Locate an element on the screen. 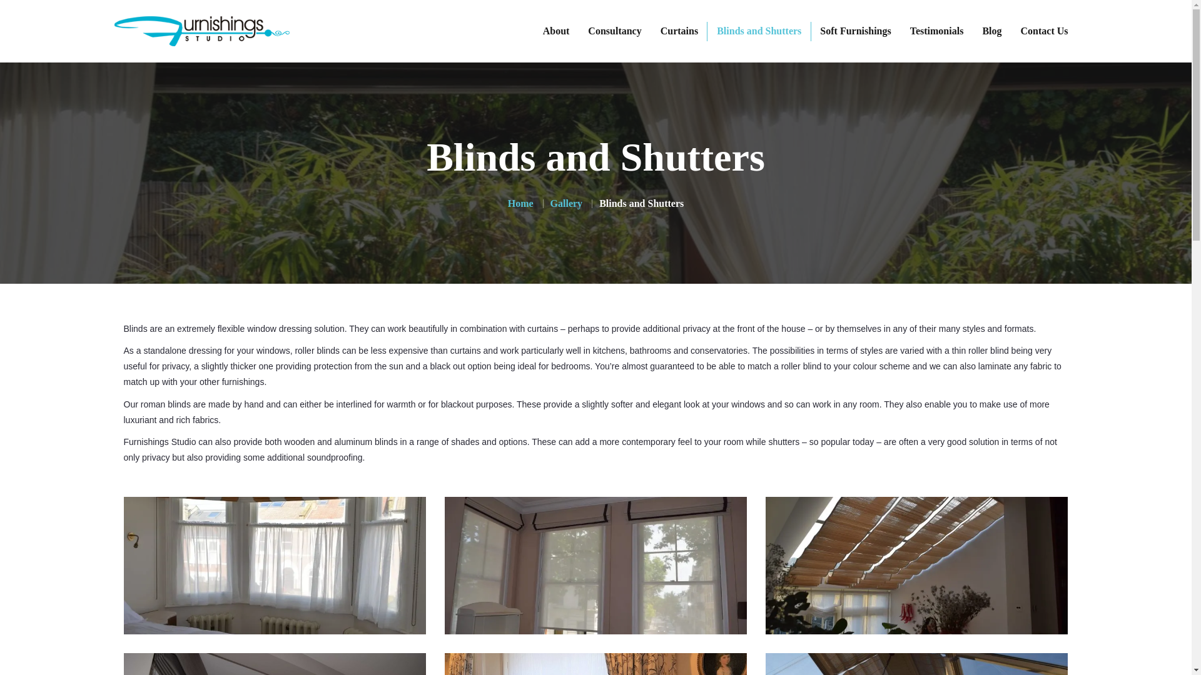 This screenshot has height=675, width=1201. About is located at coordinates (459, 460).